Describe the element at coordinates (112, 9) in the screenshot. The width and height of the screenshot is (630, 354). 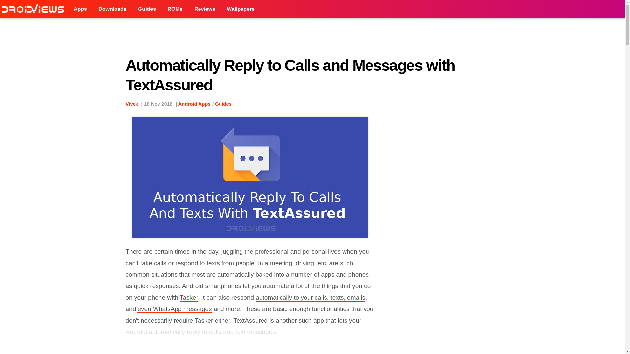
I see `Downloads` at that location.